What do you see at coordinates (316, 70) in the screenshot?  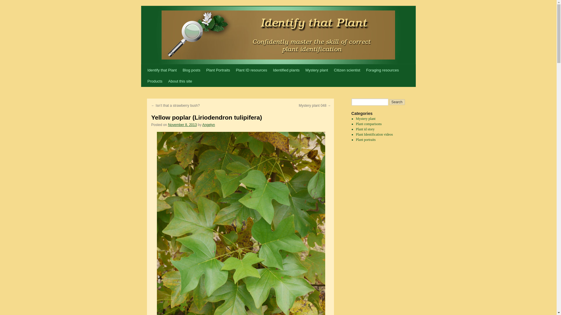 I see `Mystery plant` at bounding box center [316, 70].